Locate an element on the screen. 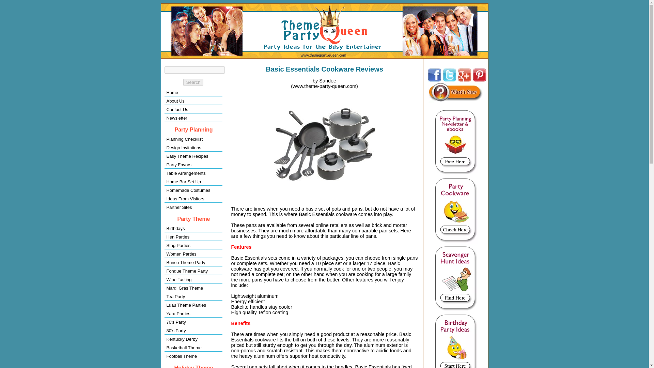  Ideas From Visitors is located at coordinates (193, 199).